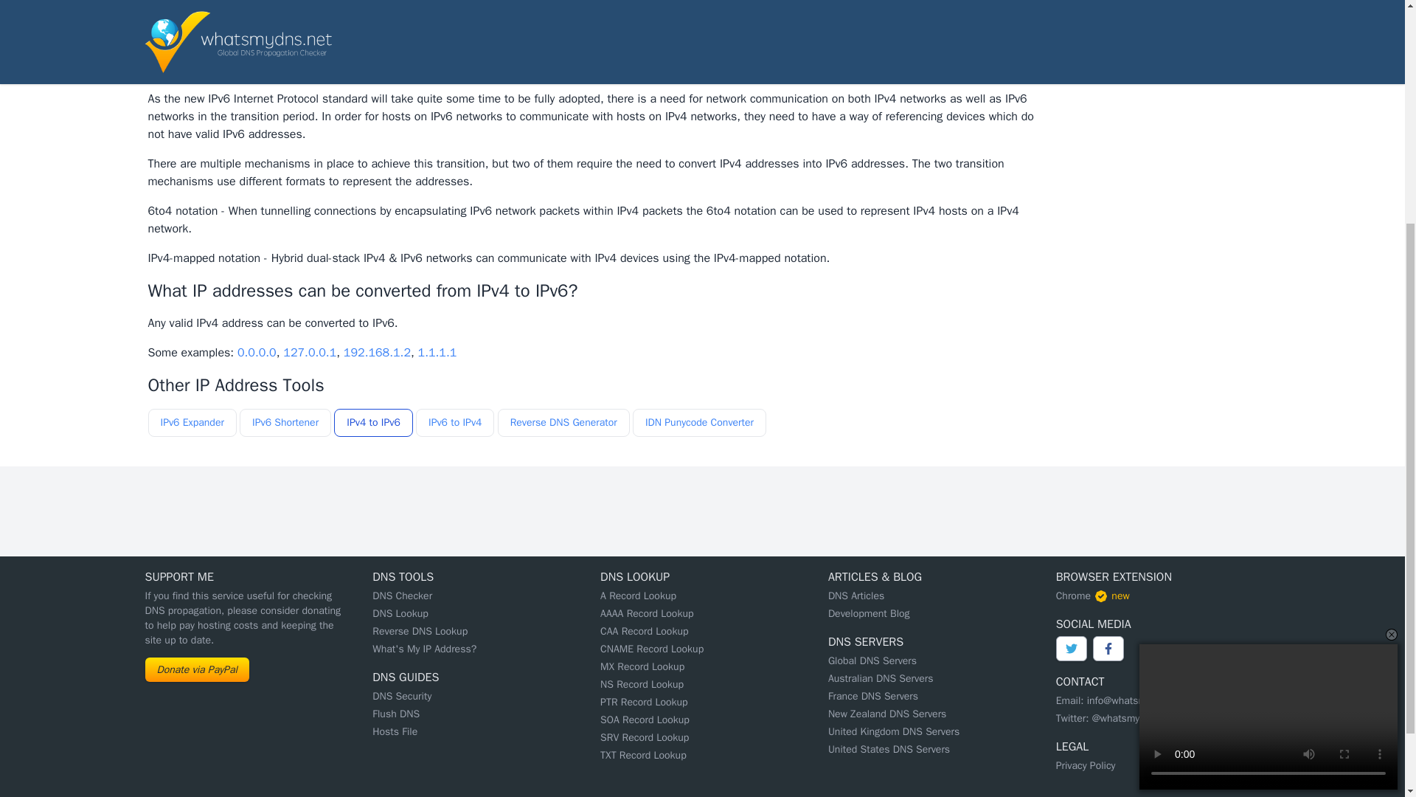  Describe the element at coordinates (563, 422) in the screenshot. I see `Reverse DNS Generator` at that location.